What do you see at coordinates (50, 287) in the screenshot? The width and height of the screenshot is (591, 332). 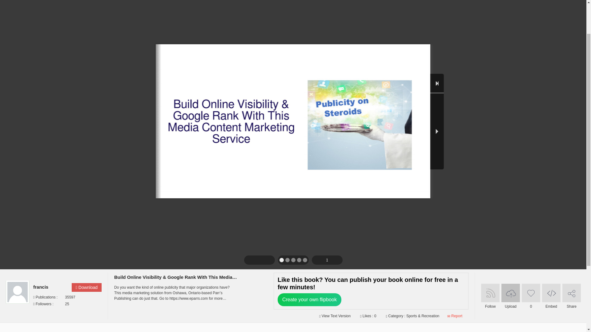 I see `francis` at bounding box center [50, 287].